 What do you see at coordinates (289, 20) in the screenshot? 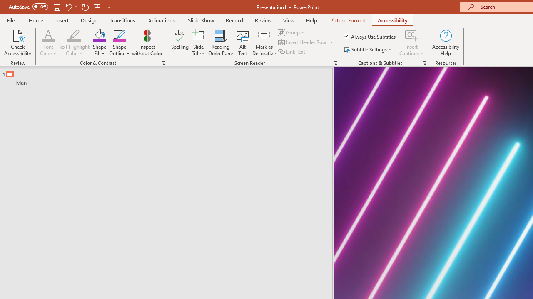
I see `View` at bounding box center [289, 20].